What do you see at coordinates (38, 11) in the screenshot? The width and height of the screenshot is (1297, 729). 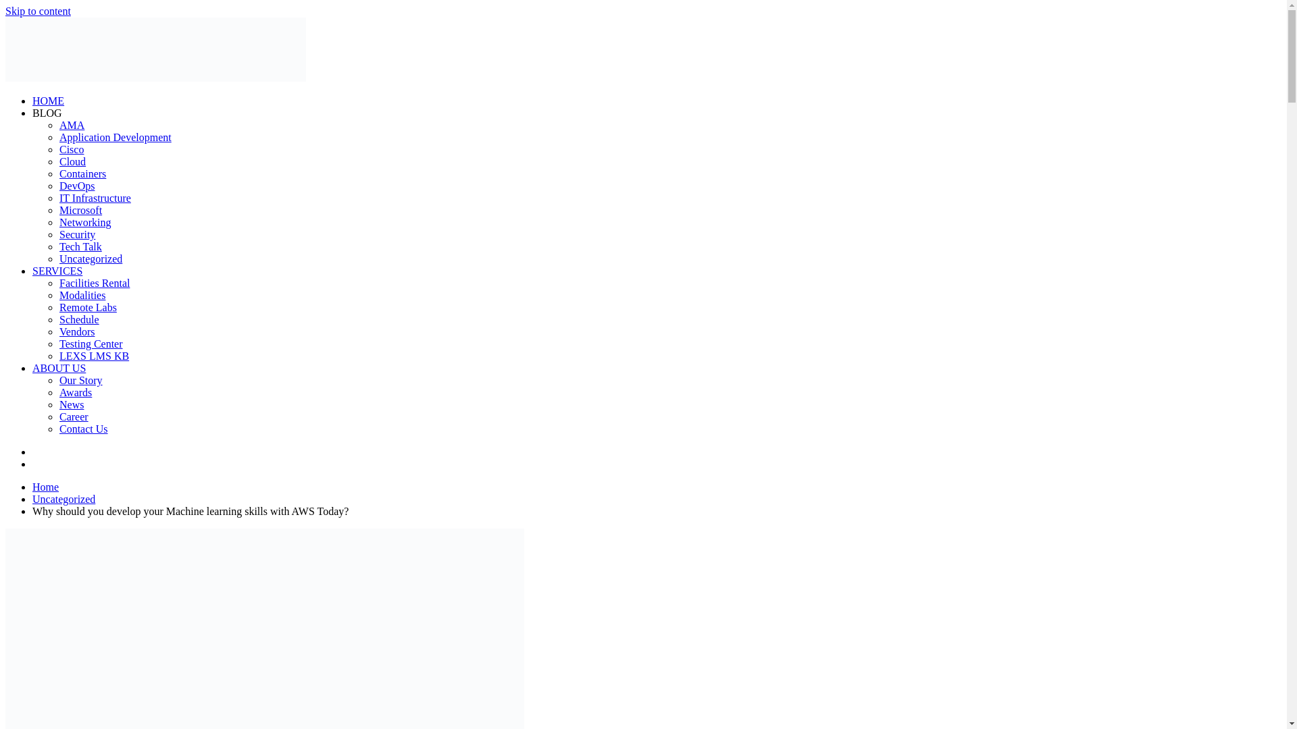 I see `Skip to content` at bounding box center [38, 11].